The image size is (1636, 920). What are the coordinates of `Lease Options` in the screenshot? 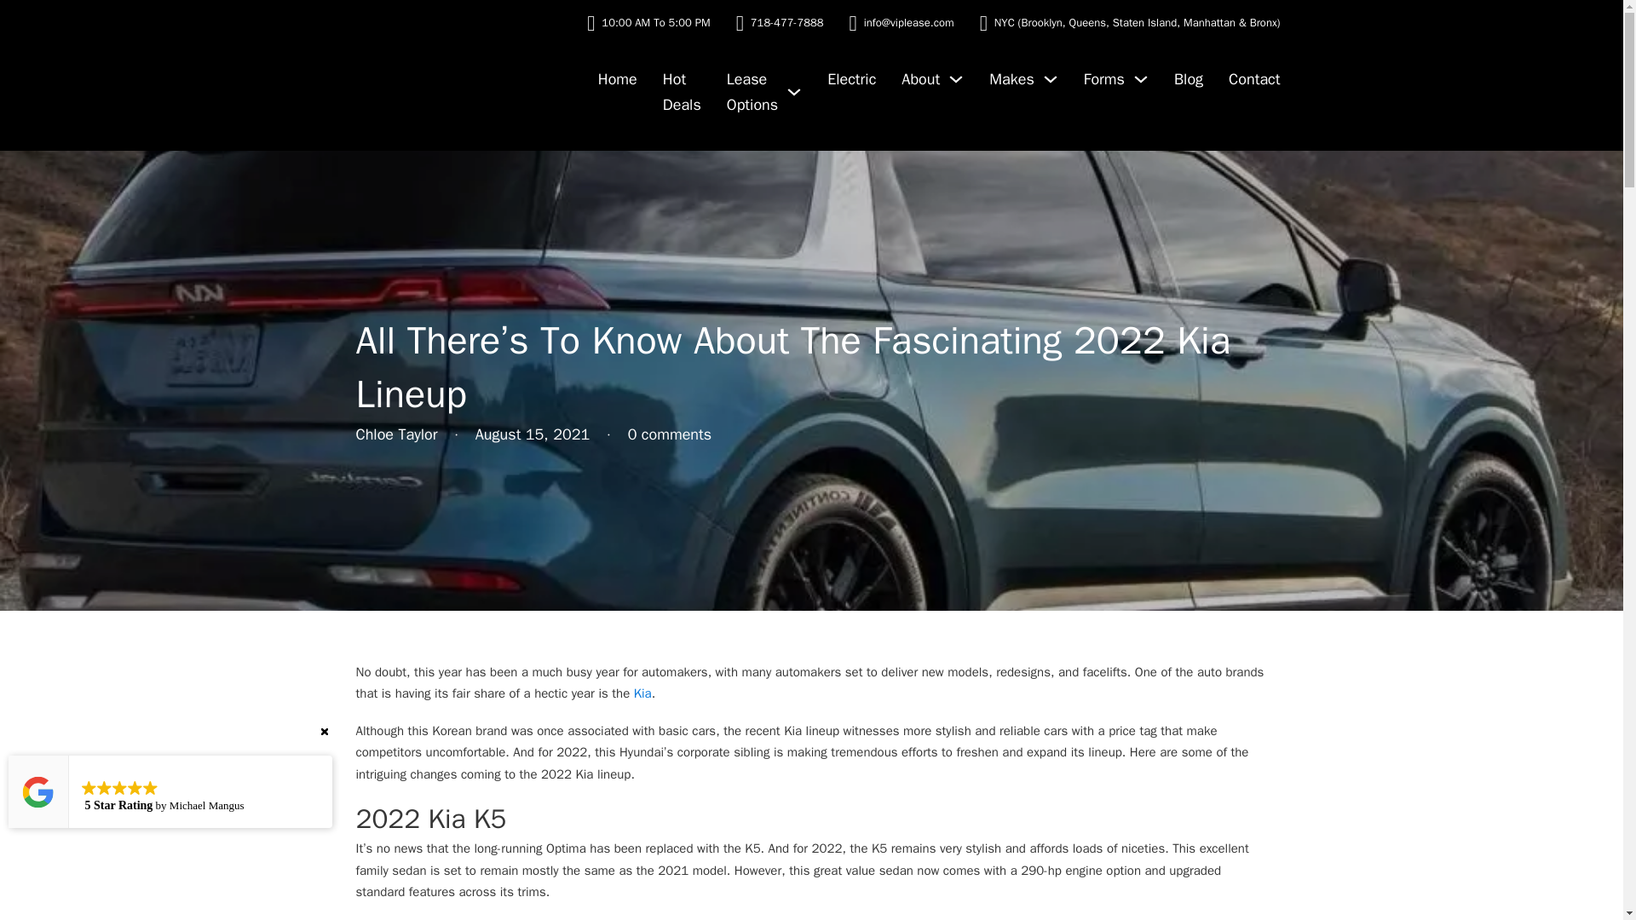 It's located at (752, 92).